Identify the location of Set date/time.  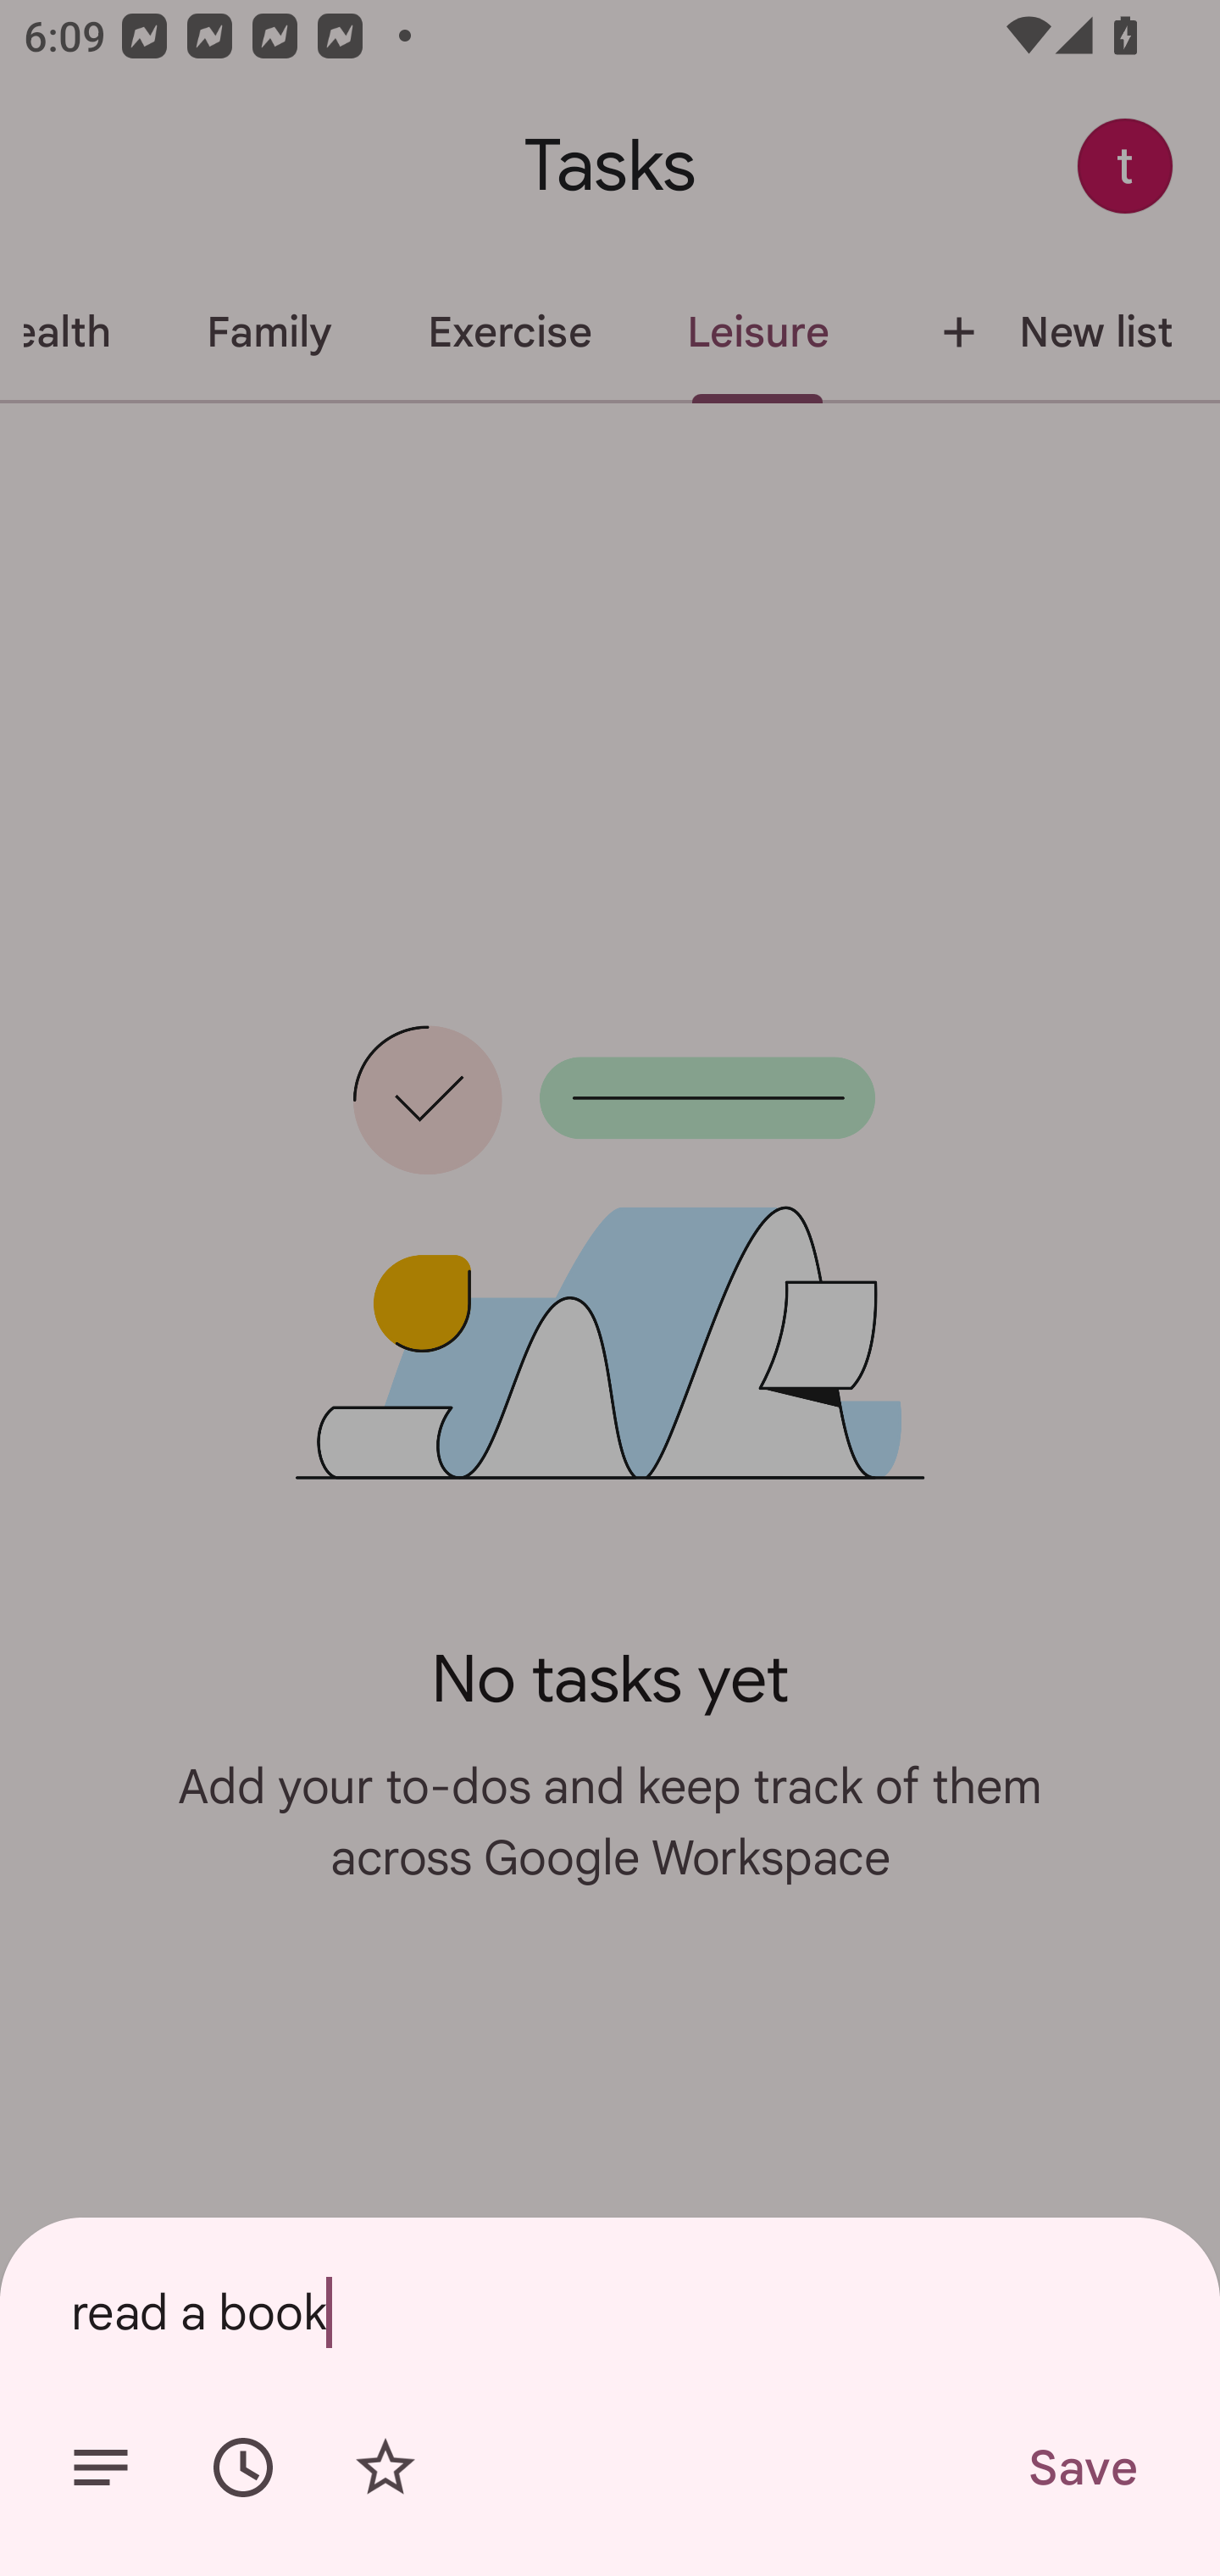
(243, 2468).